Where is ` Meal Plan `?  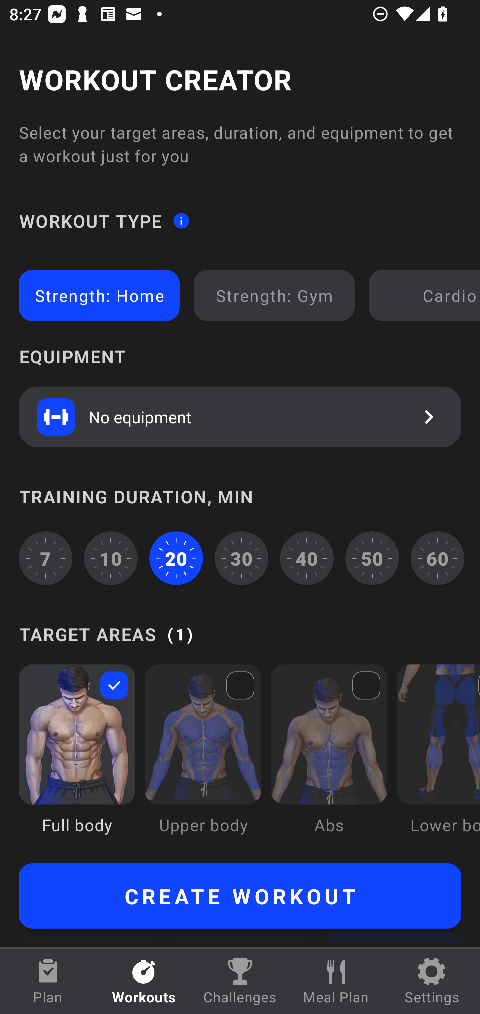
 Meal Plan  is located at coordinates (336, 981).